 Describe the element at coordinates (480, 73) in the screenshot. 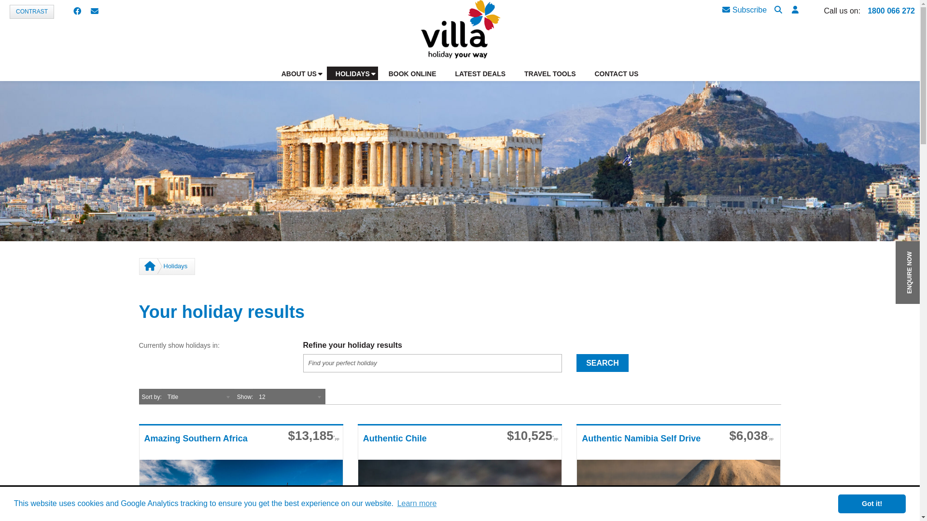

I see `LATEST DEALS` at that location.